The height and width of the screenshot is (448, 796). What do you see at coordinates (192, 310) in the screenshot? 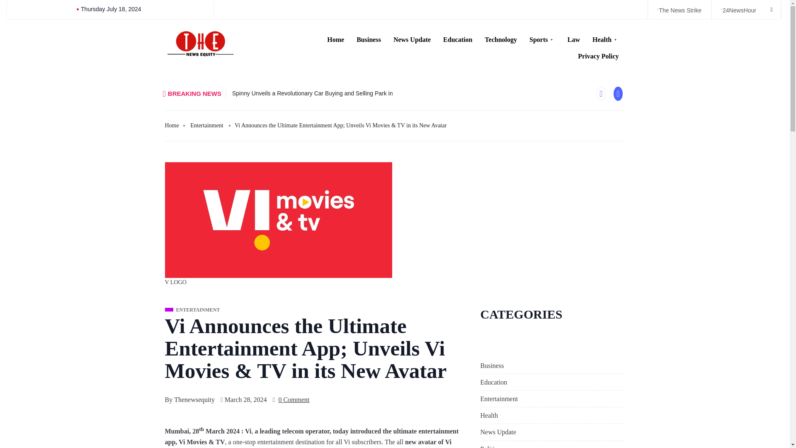
I see `ENTERTAINMENT` at bounding box center [192, 310].